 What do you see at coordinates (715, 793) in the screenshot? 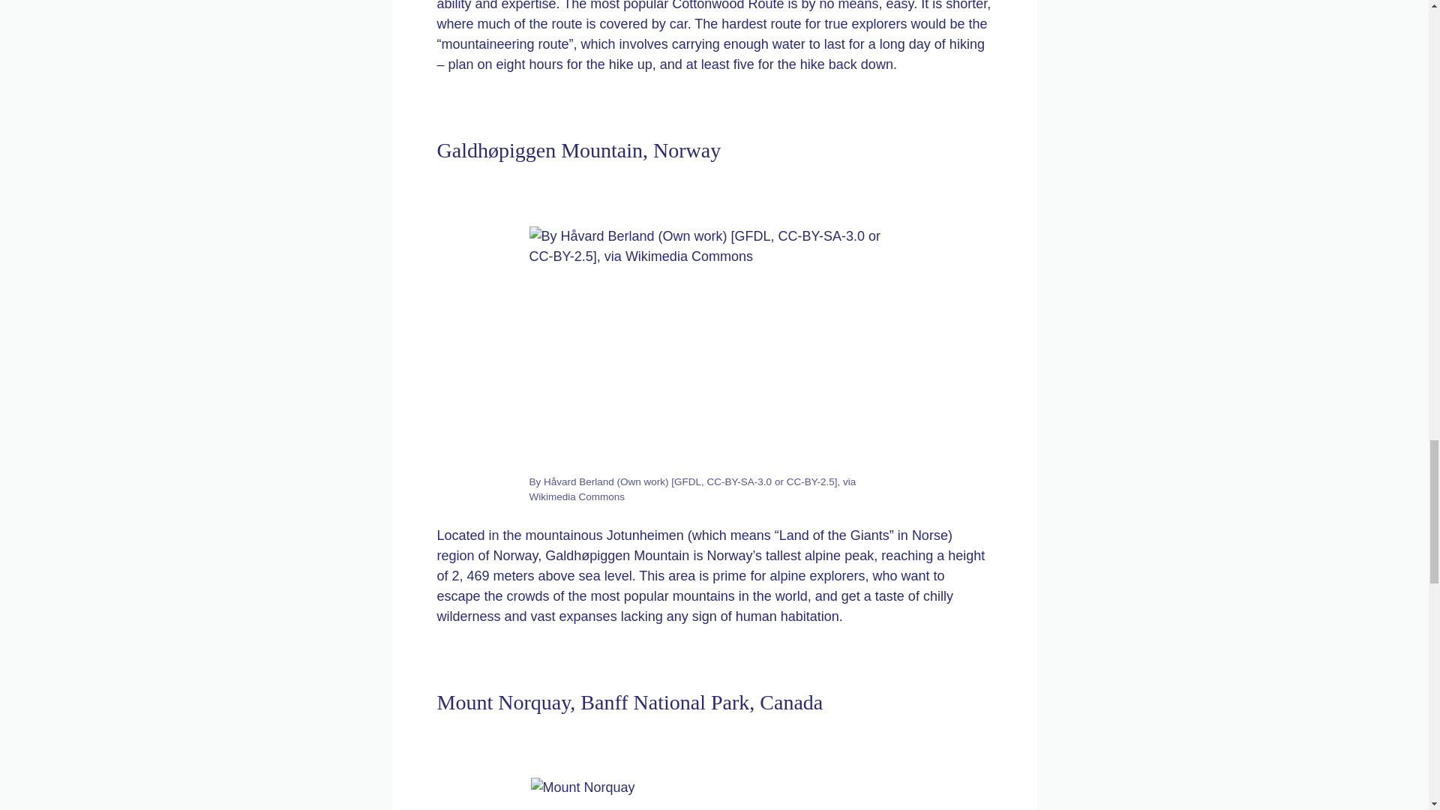
I see `Mount Norquay` at bounding box center [715, 793].